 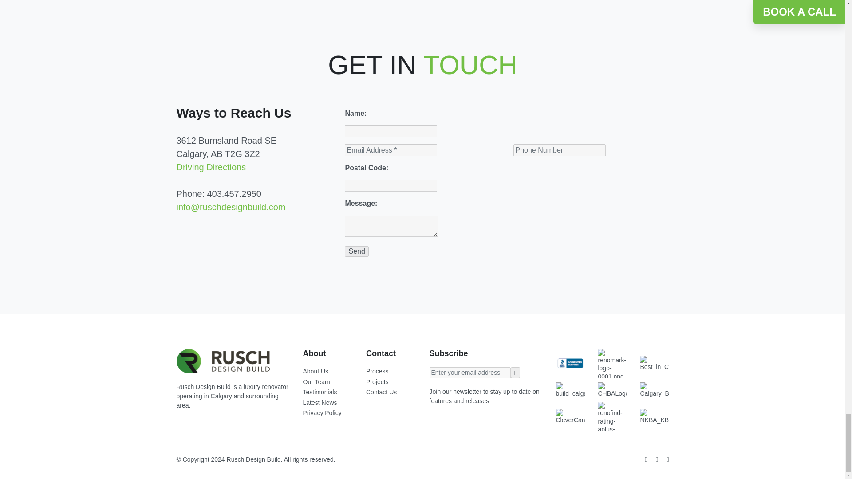 What do you see at coordinates (390, 185) in the screenshot?
I see `Postal Code` at bounding box center [390, 185].